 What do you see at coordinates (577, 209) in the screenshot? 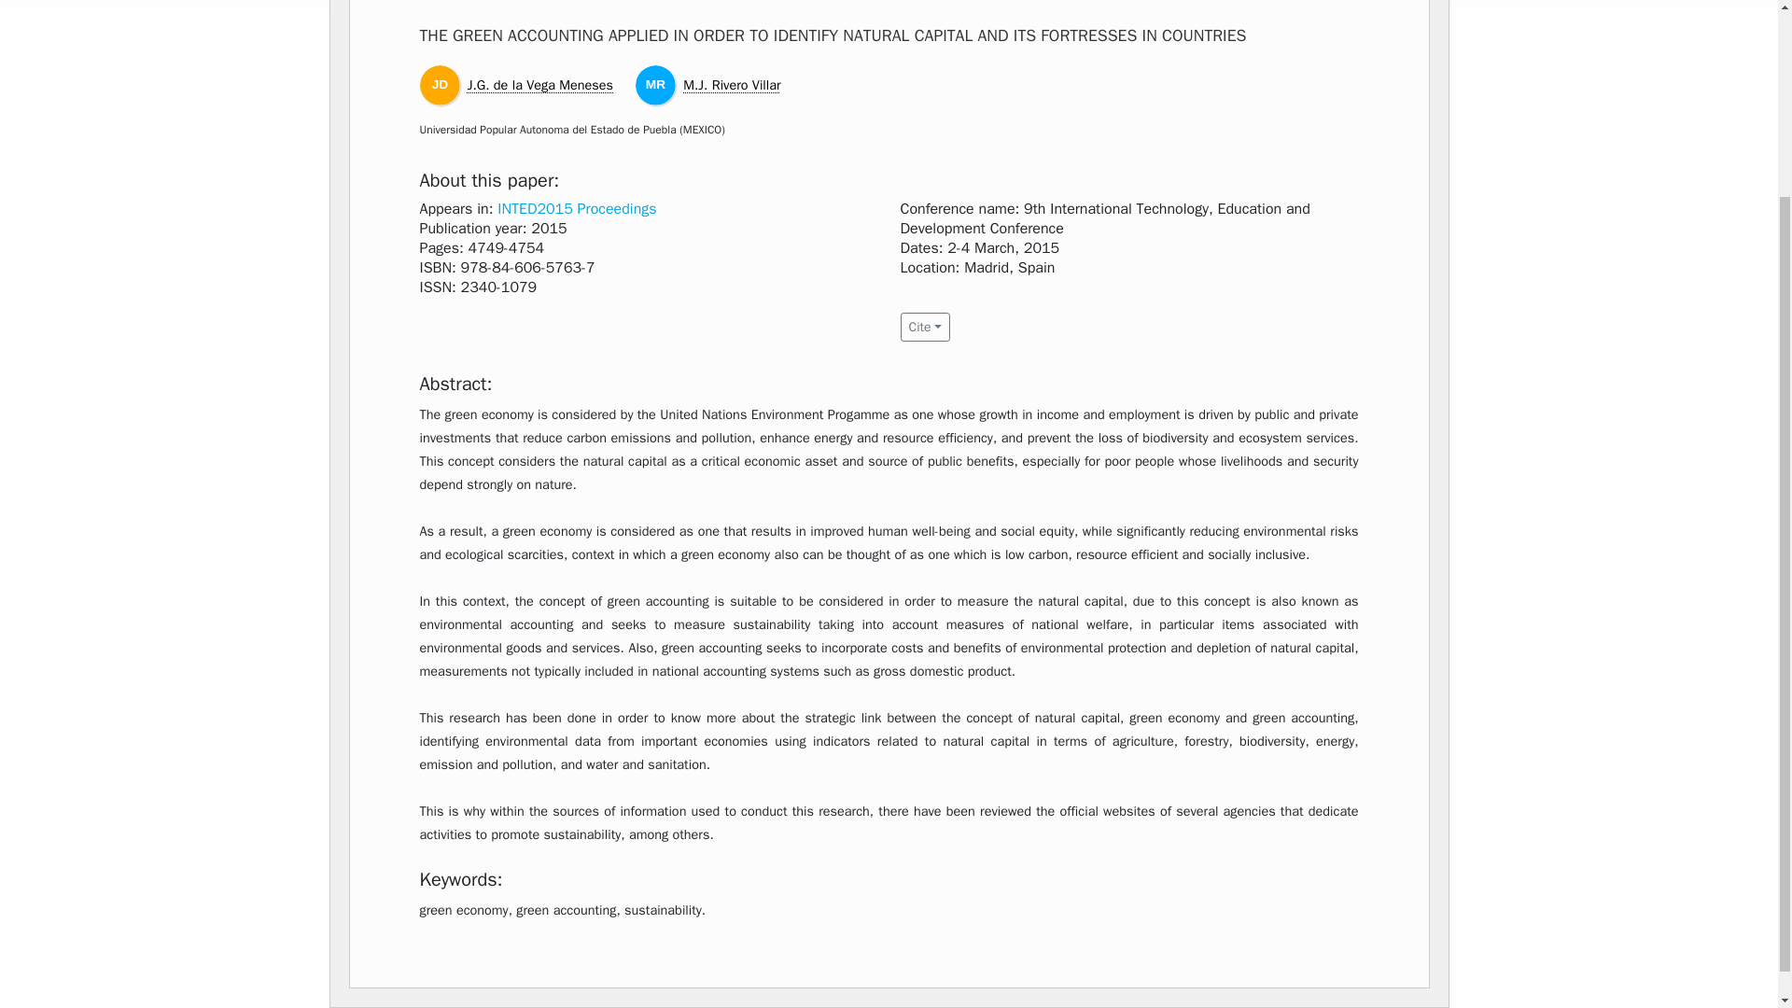
I see `INTED2015 Proceedings` at bounding box center [577, 209].